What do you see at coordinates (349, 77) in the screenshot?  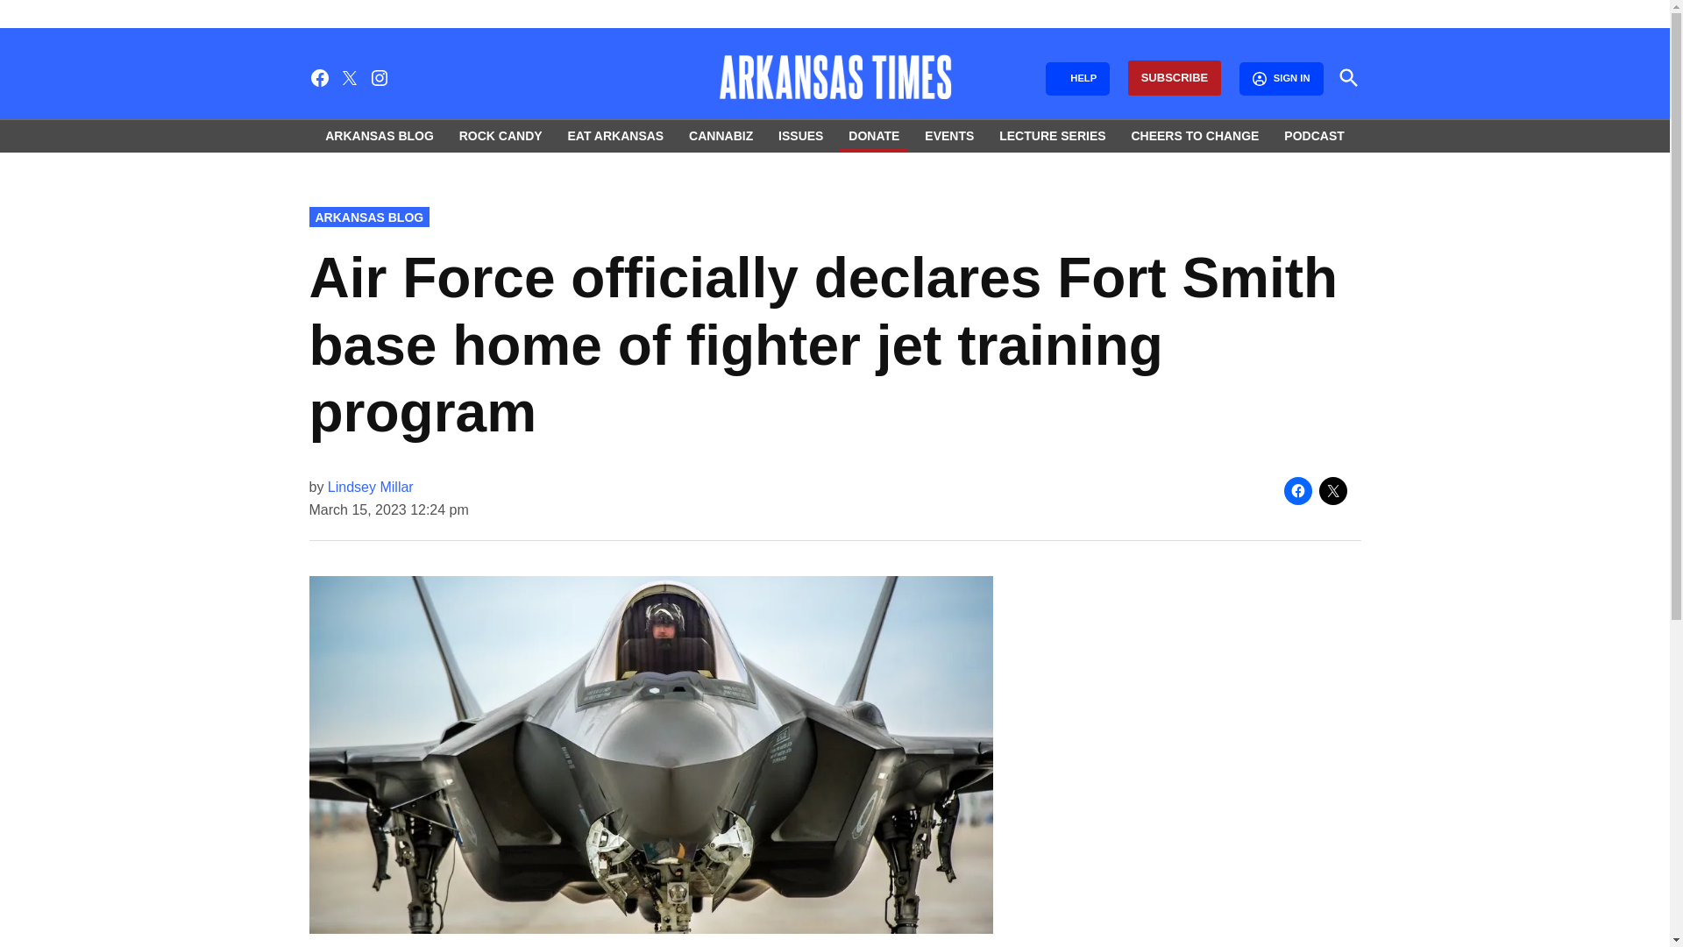 I see `Twitter` at bounding box center [349, 77].